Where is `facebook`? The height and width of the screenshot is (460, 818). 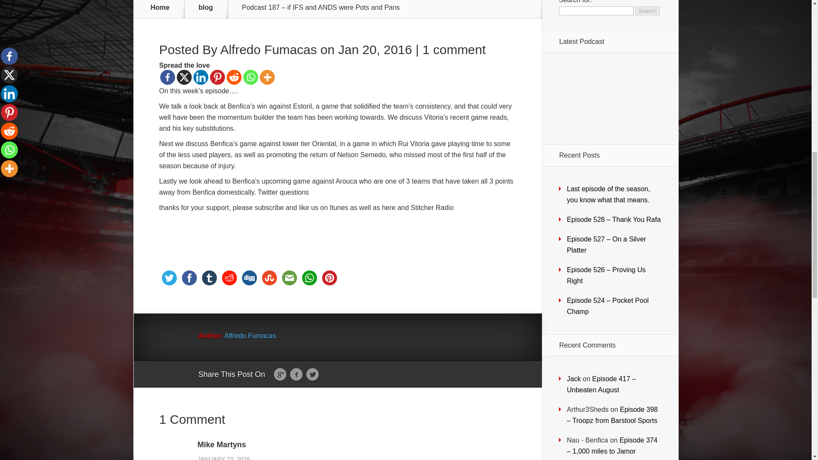
facebook is located at coordinates (189, 278).